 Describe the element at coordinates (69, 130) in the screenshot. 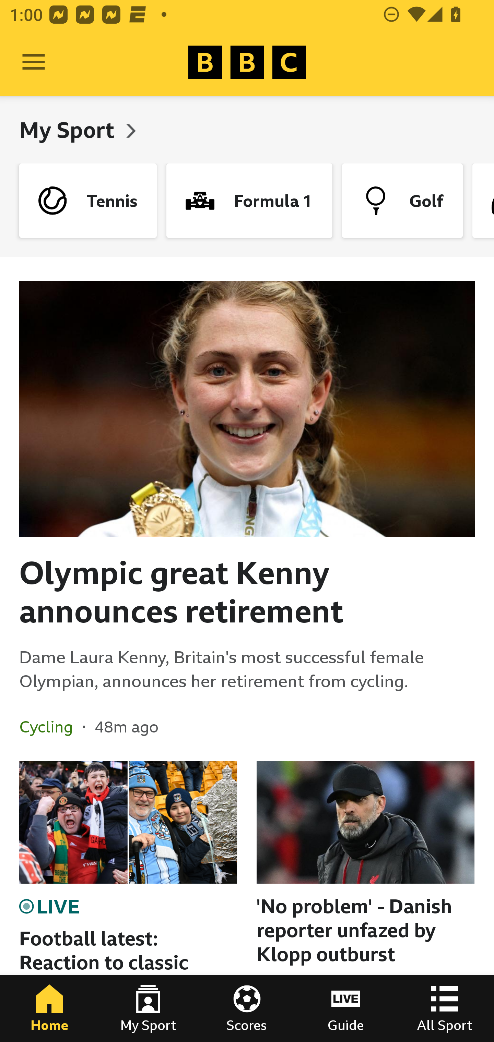

I see `My Sport` at that location.